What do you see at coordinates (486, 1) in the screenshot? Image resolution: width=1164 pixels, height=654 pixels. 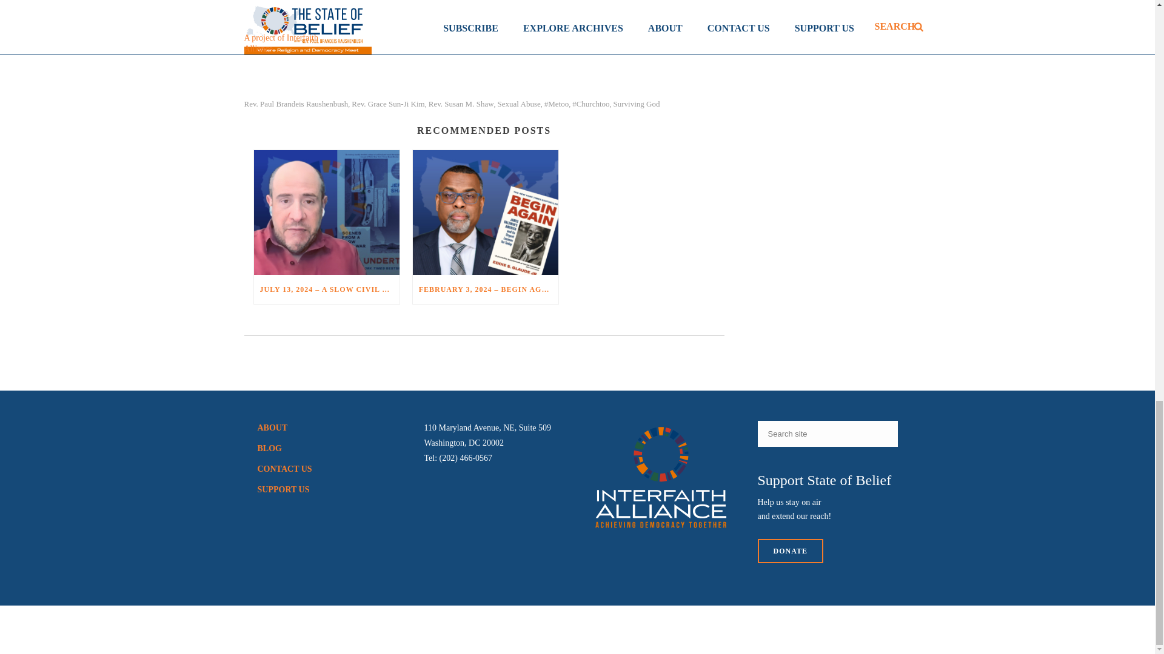 I see `Apple` at bounding box center [486, 1].